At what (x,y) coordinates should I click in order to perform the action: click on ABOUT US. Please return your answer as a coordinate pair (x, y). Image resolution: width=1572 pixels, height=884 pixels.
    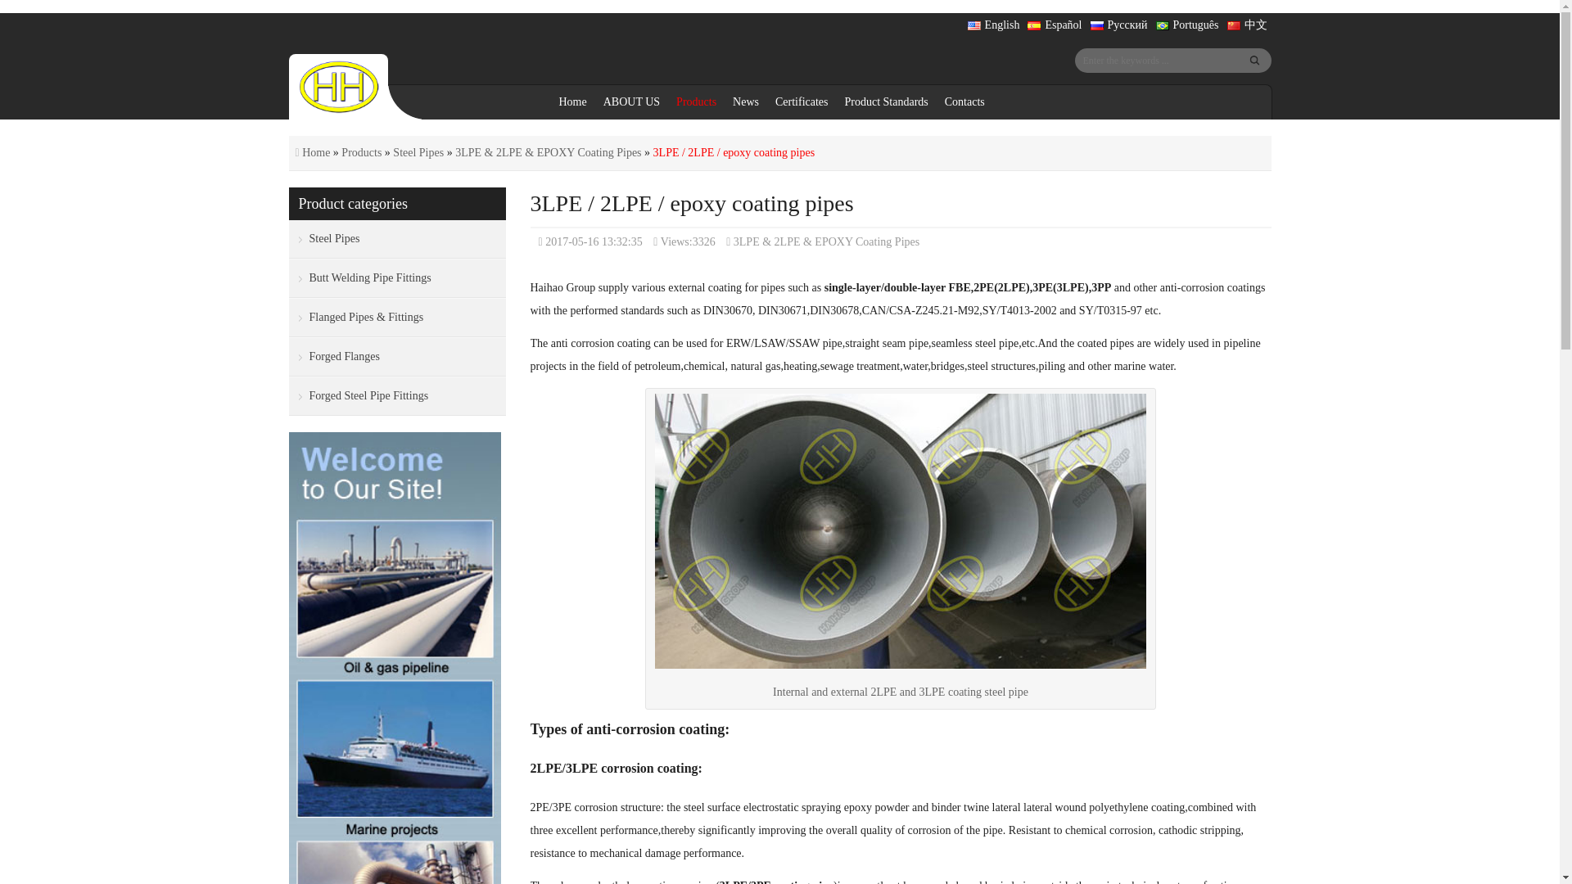
    Looking at the image, I should click on (632, 101).